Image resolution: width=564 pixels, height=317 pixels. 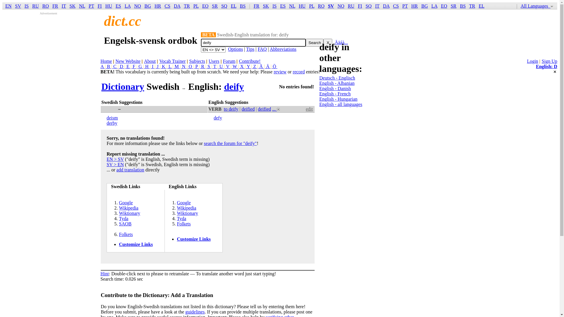 I want to click on L, so click(x=170, y=66).